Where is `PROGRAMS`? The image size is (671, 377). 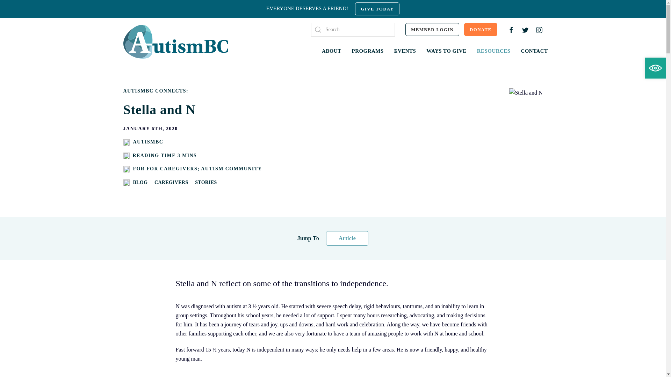
PROGRAMS is located at coordinates (368, 51).